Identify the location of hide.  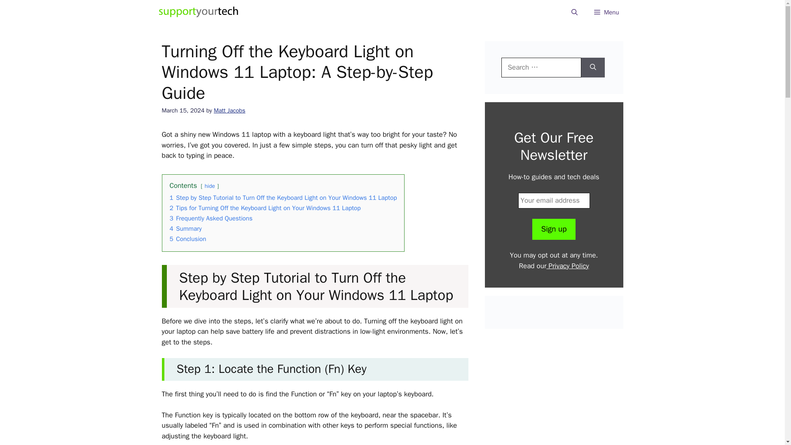
(210, 186).